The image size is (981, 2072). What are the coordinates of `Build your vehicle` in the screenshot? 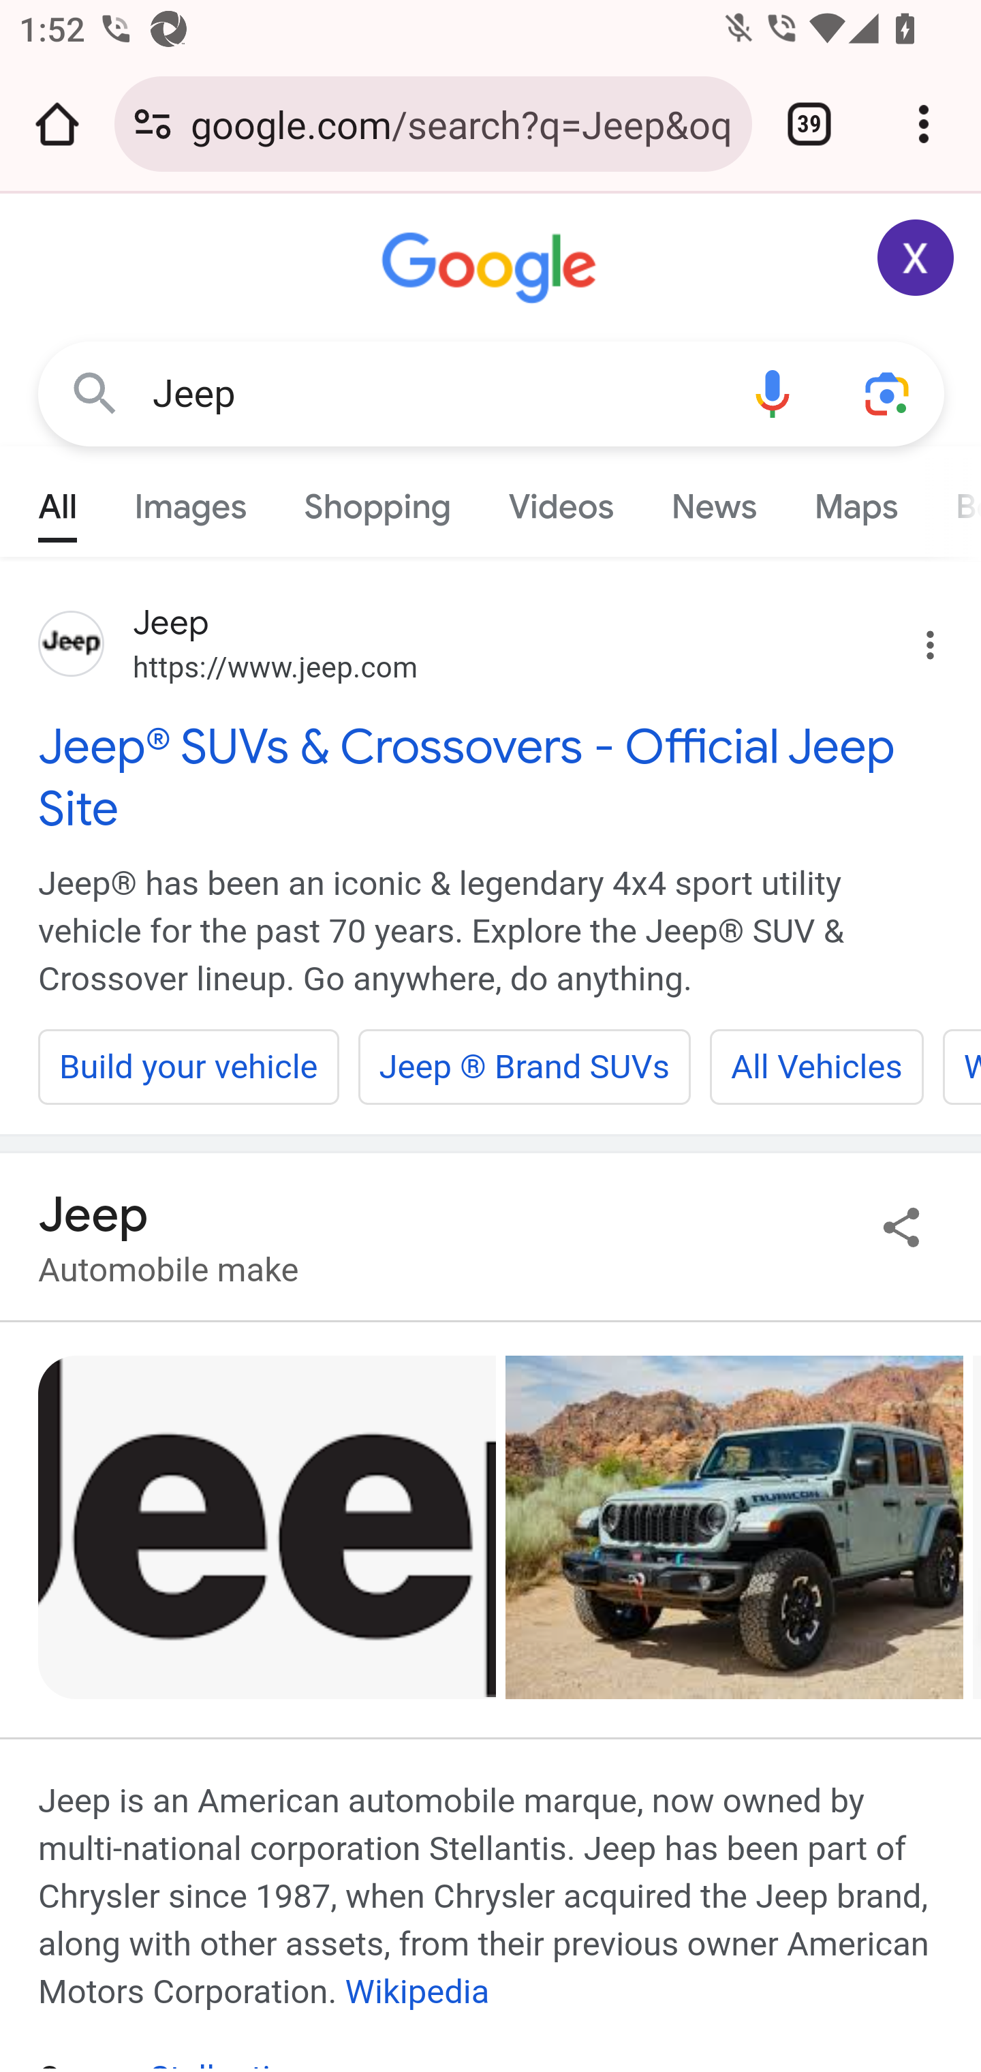 It's located at (189, 1067).